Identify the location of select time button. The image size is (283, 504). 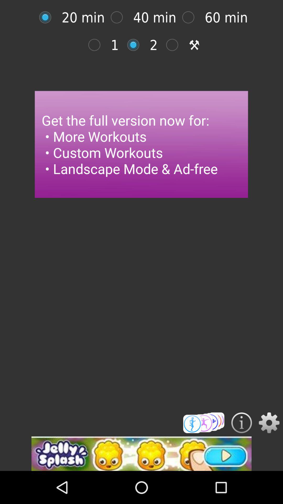
(48, 17).